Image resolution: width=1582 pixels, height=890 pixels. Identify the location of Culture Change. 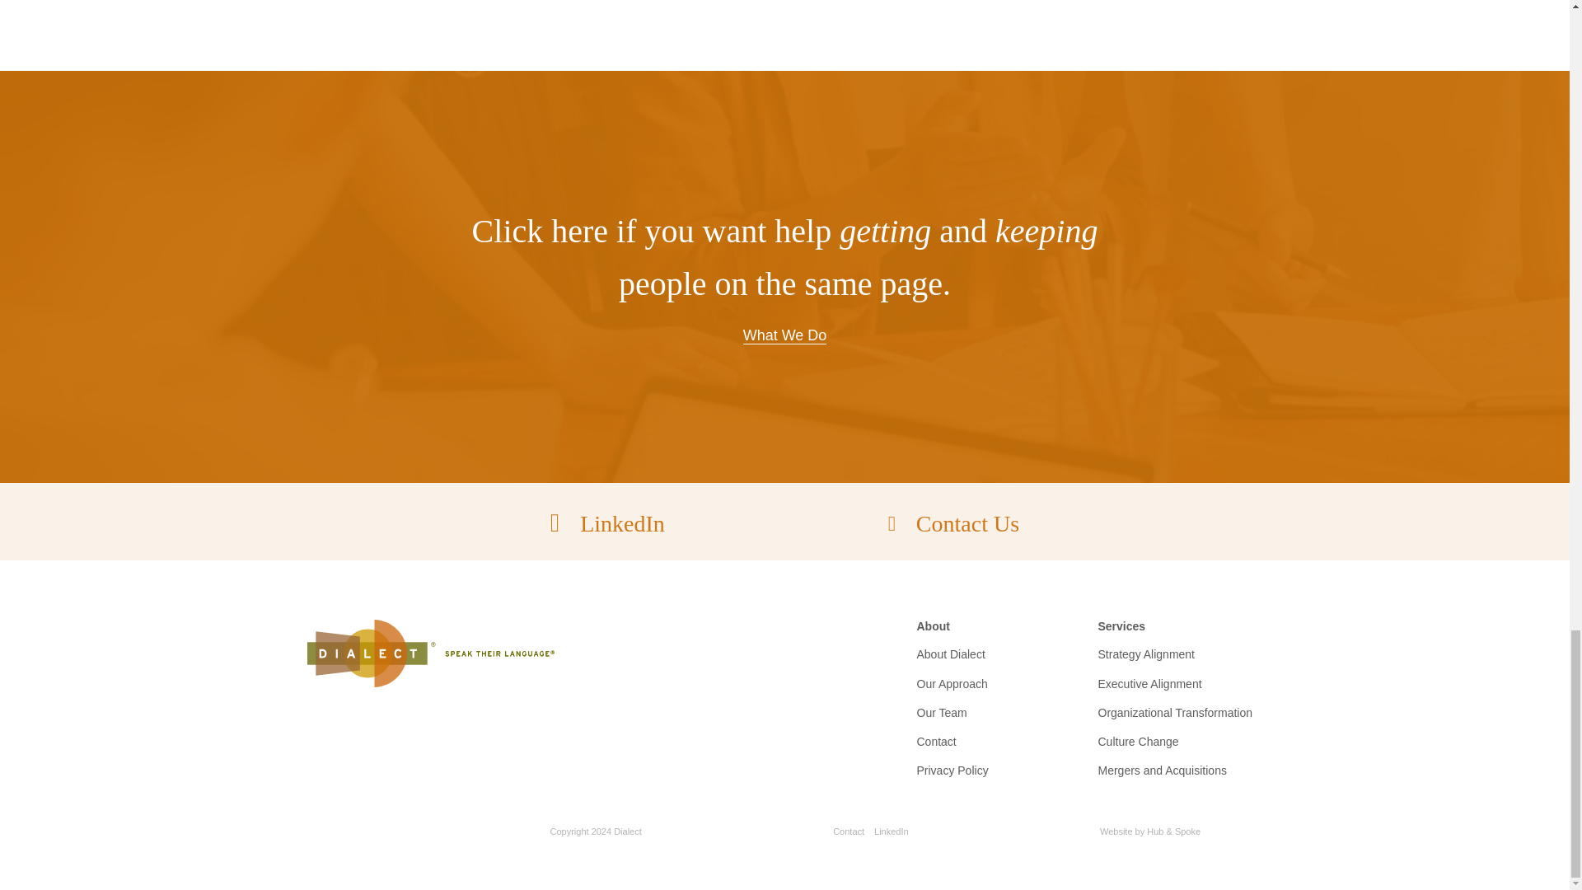
(1138, 742).